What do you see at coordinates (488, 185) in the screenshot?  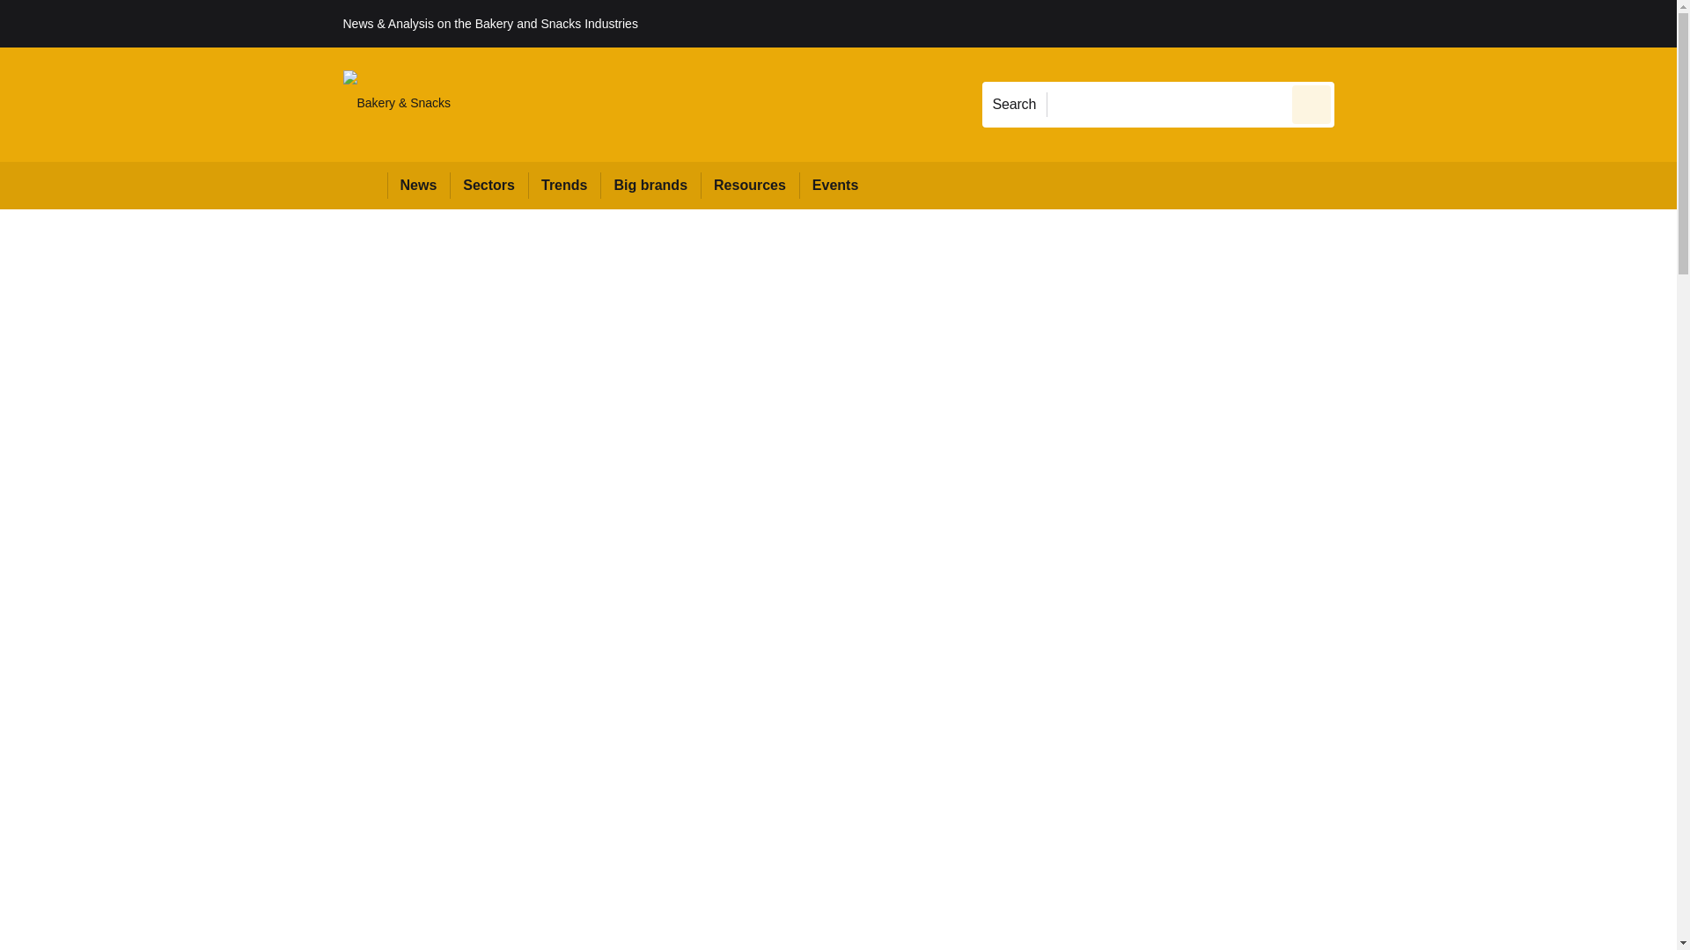 I see `Sectors` at bounding box center [488, 185].